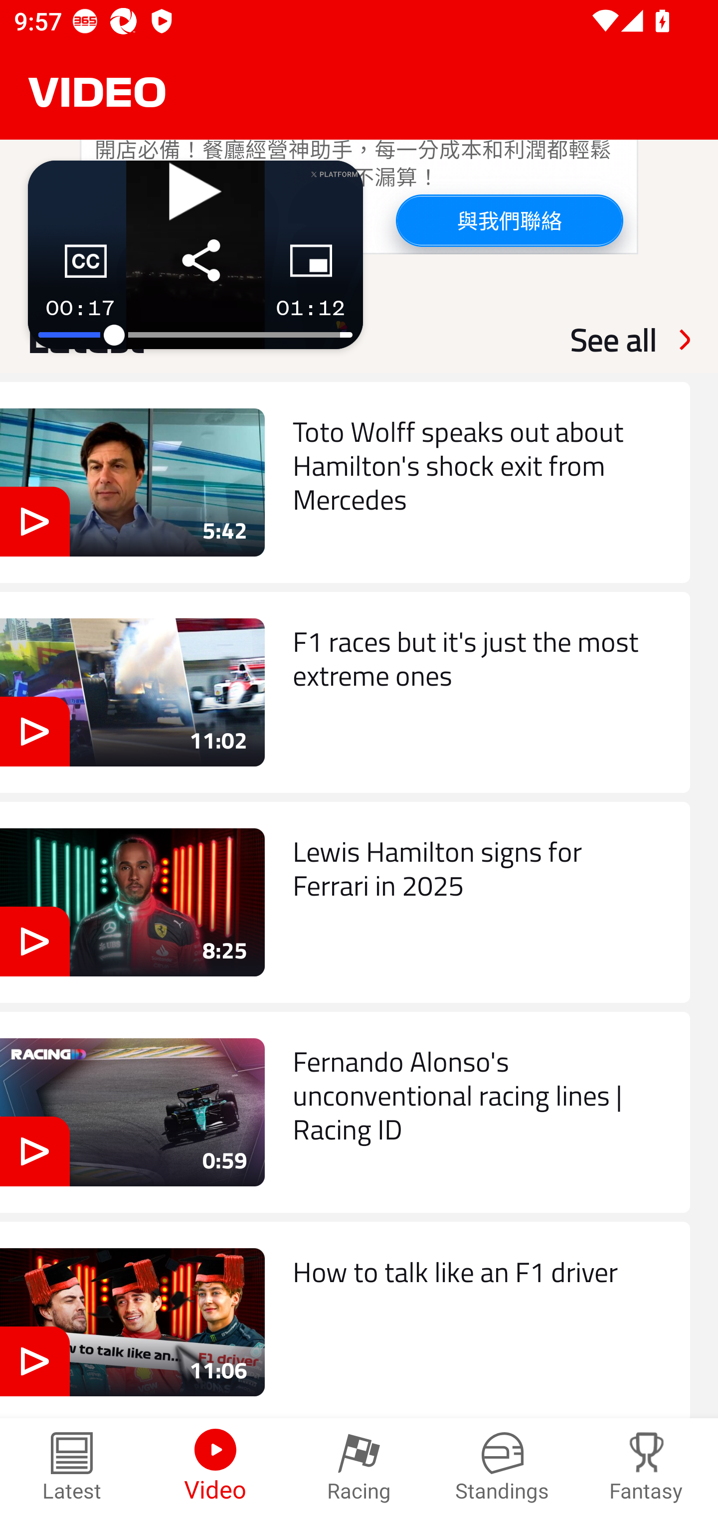  What do you see at coordinates (646, 1467) in the screenshot?
I see `Fantasy` at bounding box center [646, 1467].